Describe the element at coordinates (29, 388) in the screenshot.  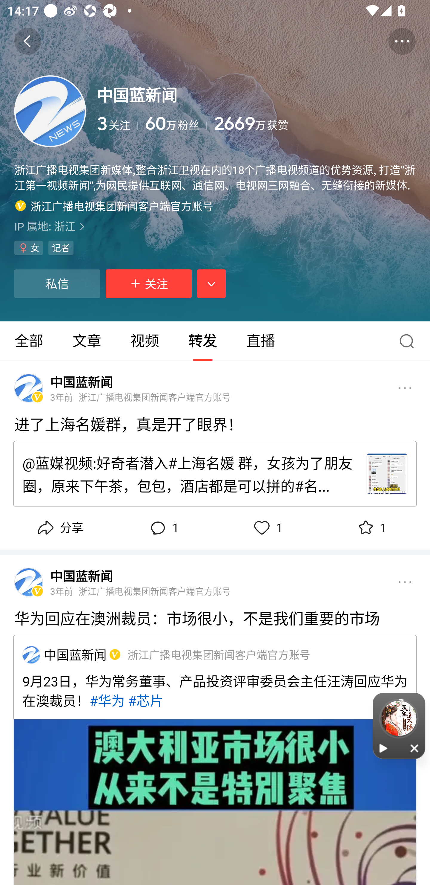
I see `头像` at that location.